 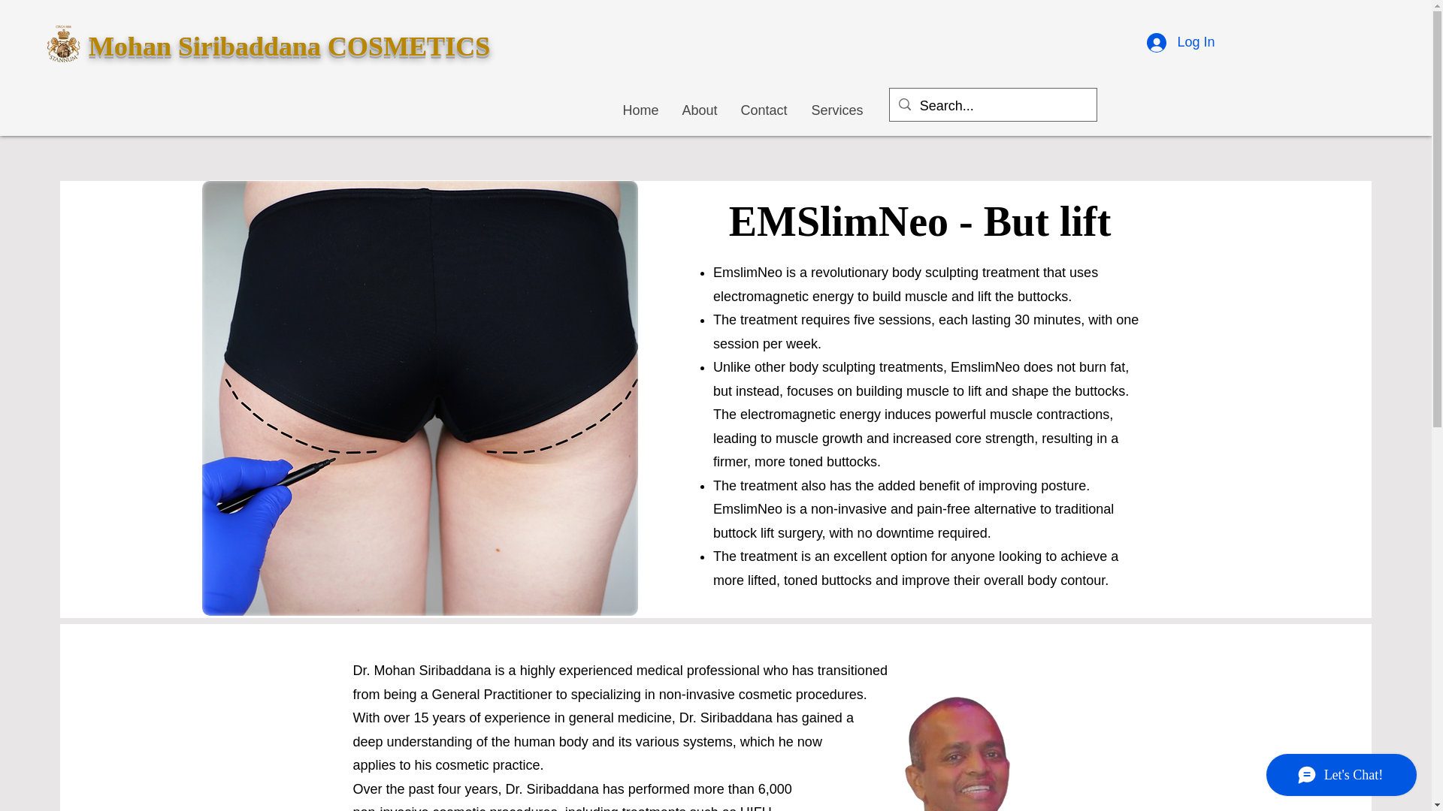 I want to click on About, so click(x=699, y=110).